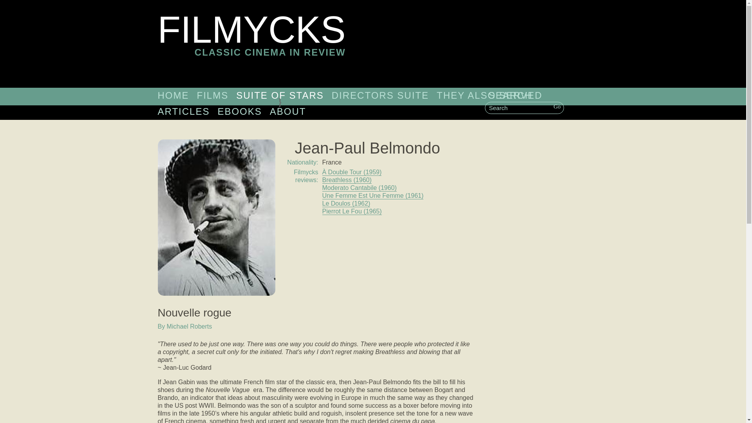 The width and height of the screenshot is (752, 423). What do you see at coordinates (490, 95) in the screenshot?
I see `They Also Served` at bounding box center [490, 95].